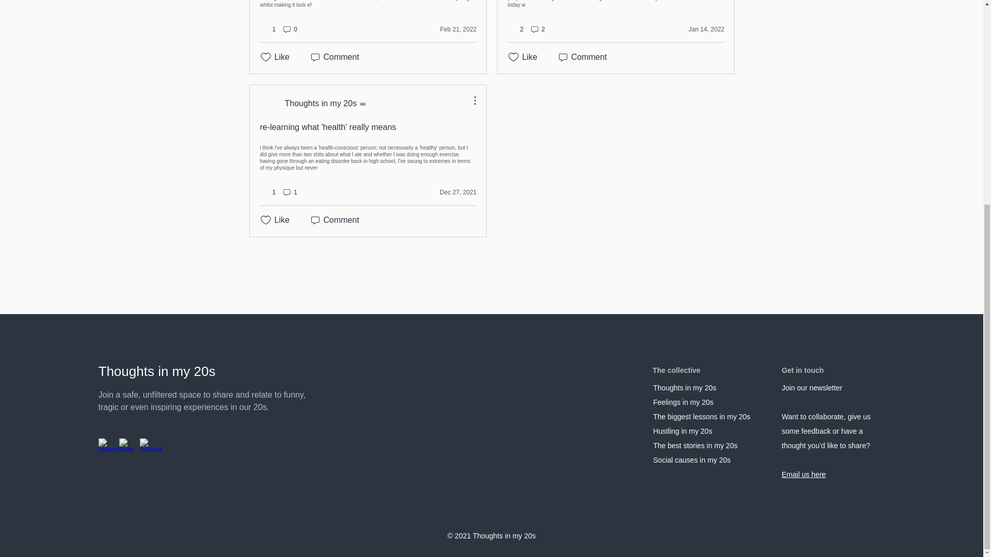 The image size is (991, 557). What do you see at coordinates (289, 192) in the screenshot?
I see `1` at bounding box center [289, 192].